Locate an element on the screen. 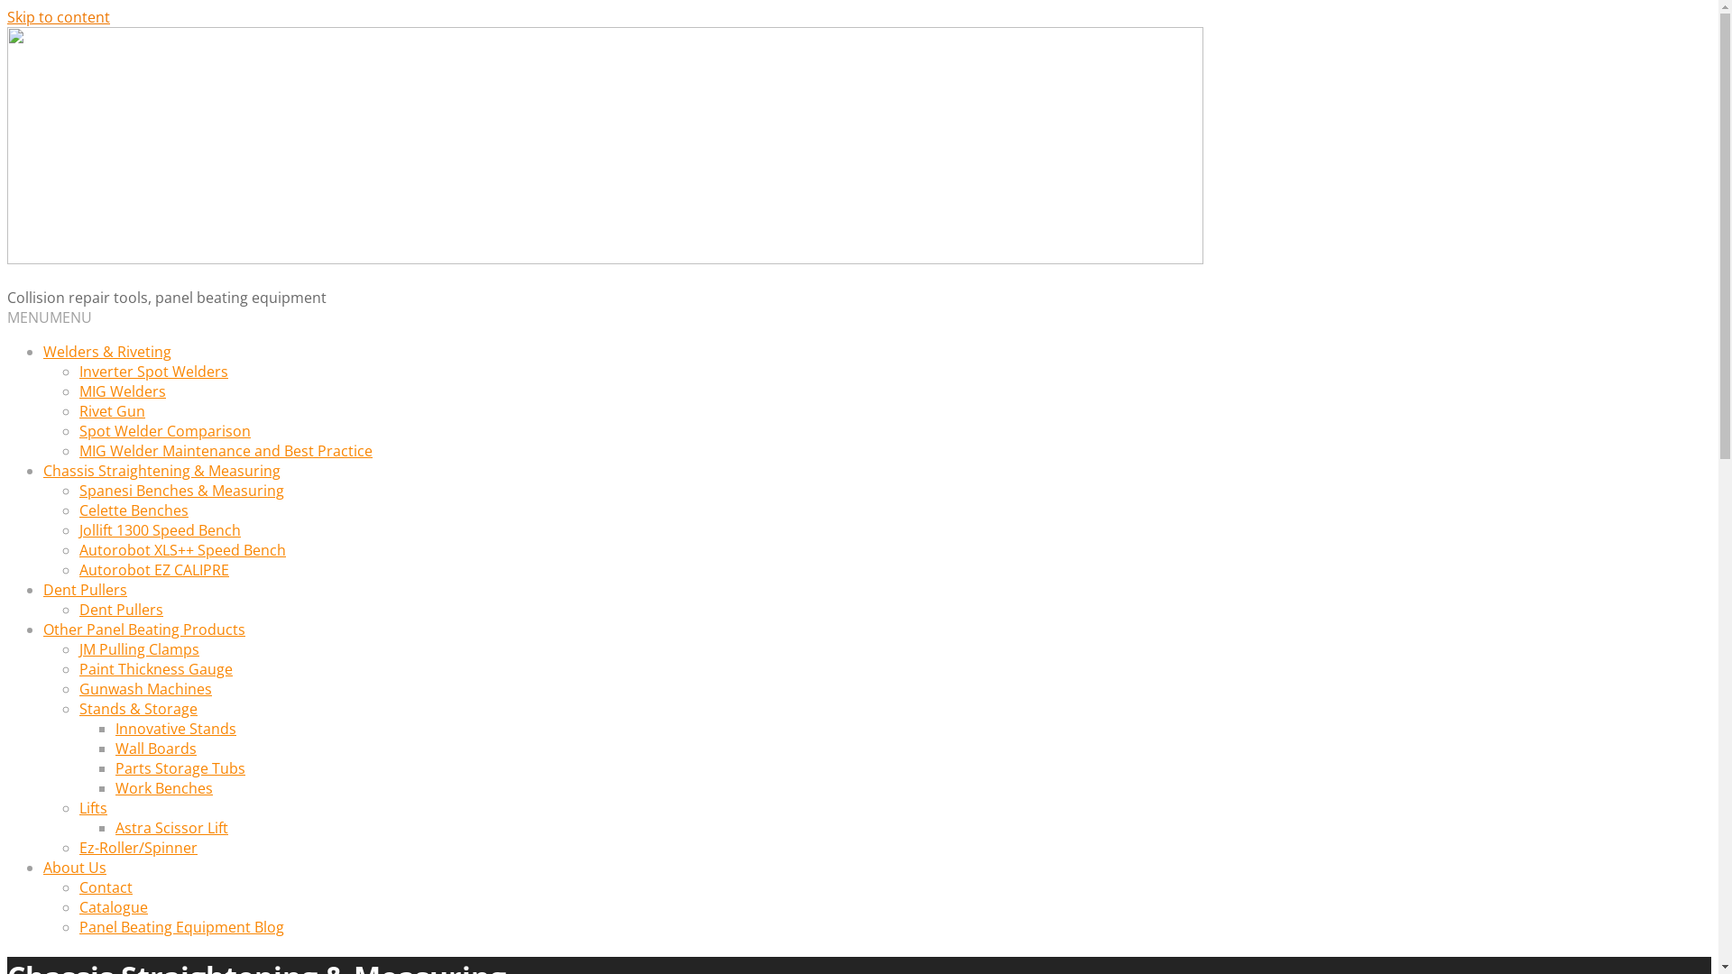  Welders & Riveting is located at coordinates (107, 352).